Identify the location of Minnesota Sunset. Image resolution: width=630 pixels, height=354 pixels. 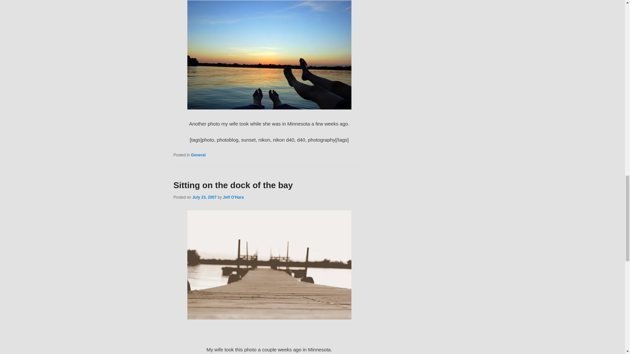
(269, 55).